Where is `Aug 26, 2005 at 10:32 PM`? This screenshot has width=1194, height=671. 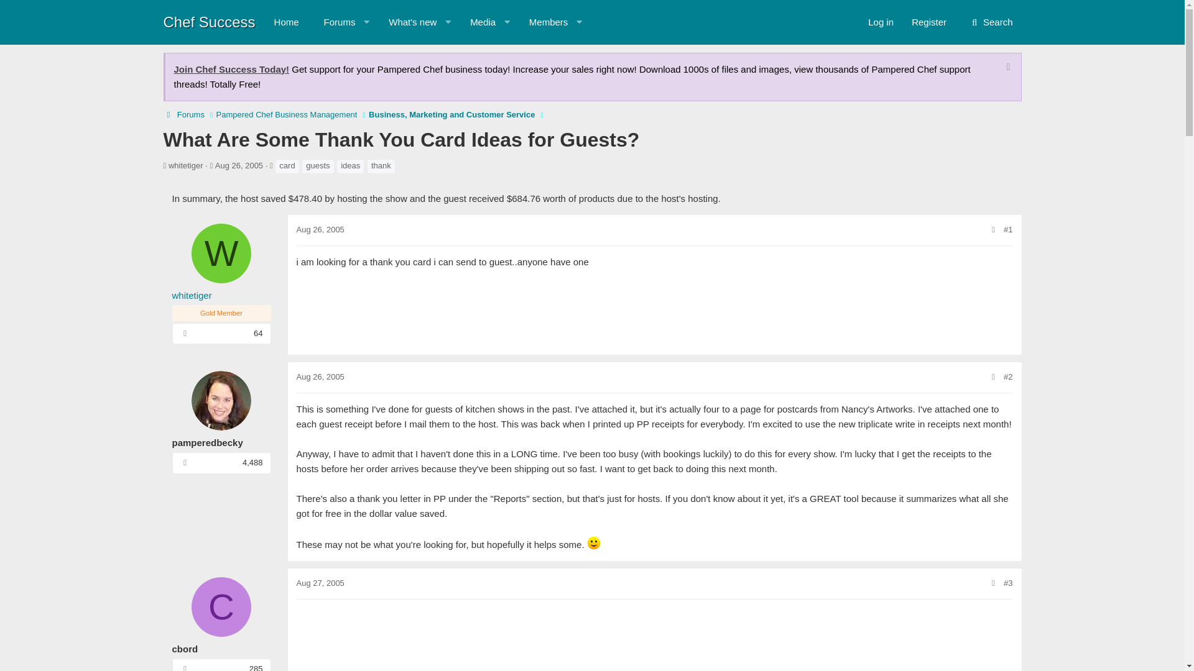
Aug 26, 2005 at 10:32 PM is located at coordinates (320, 377).